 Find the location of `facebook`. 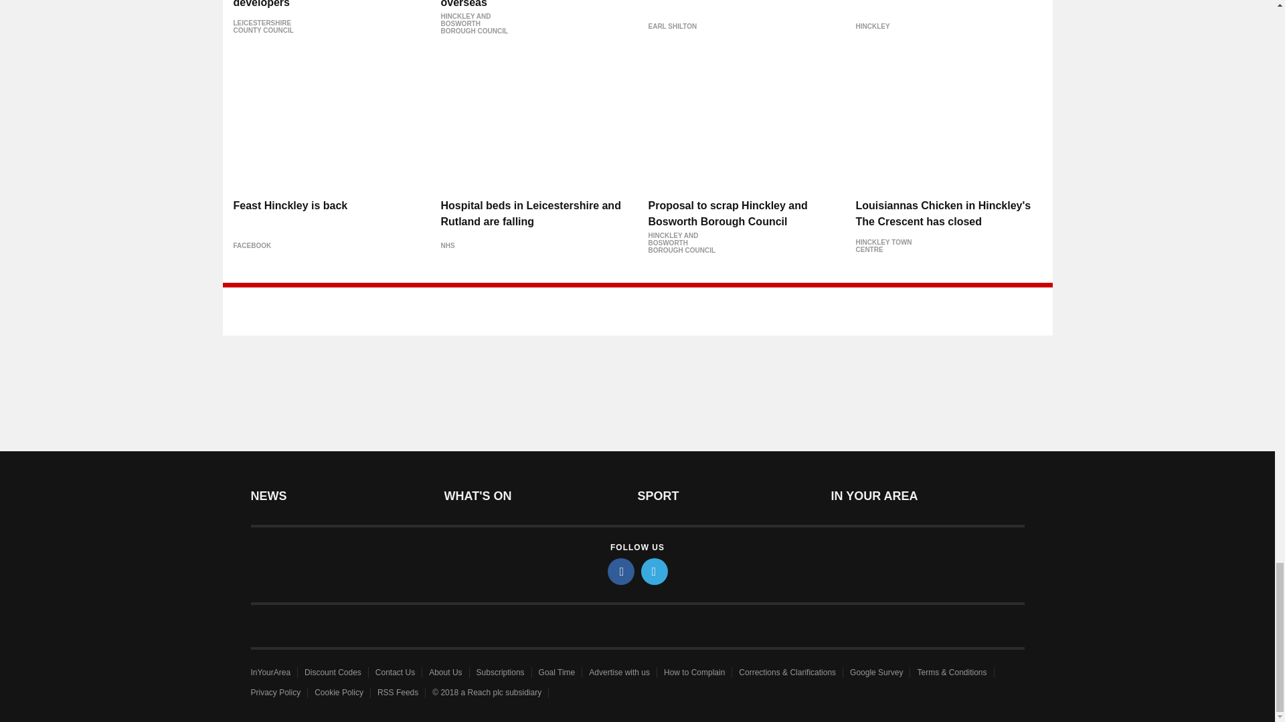

facebook is located at coordinates (621, 571).